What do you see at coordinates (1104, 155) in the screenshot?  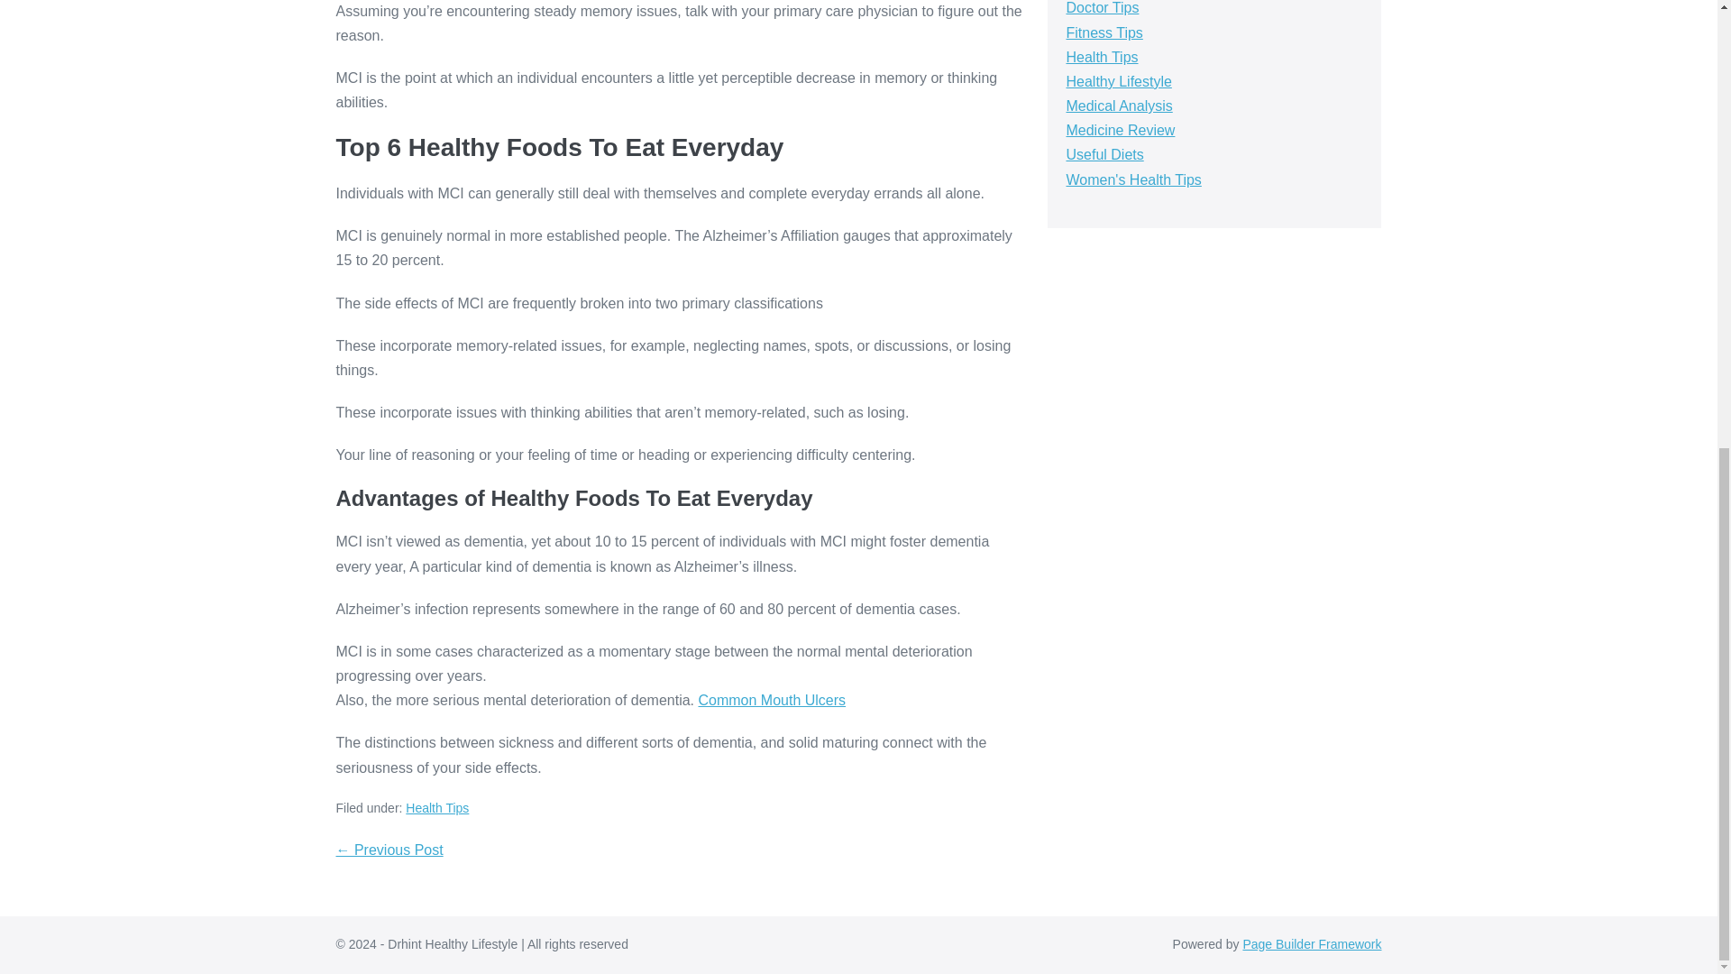 I see `Useful Diets` at bounding box center [1104, 155].